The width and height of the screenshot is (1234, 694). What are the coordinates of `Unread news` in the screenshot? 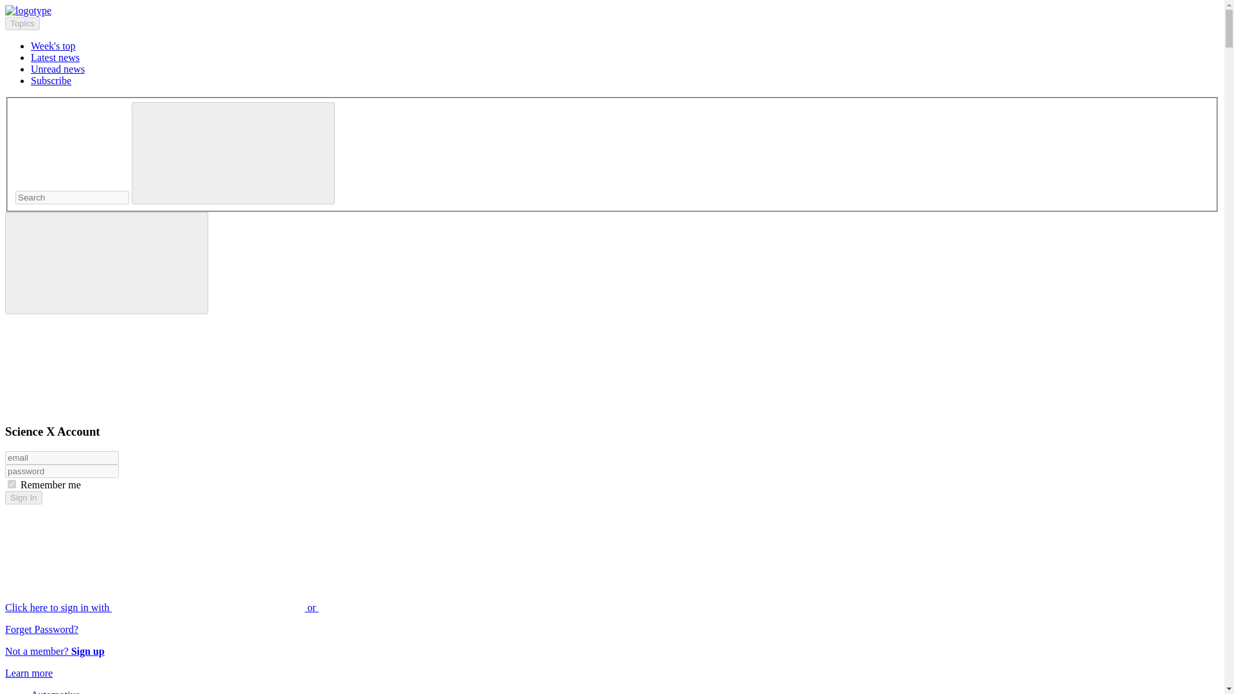 It's located at (58, 69).